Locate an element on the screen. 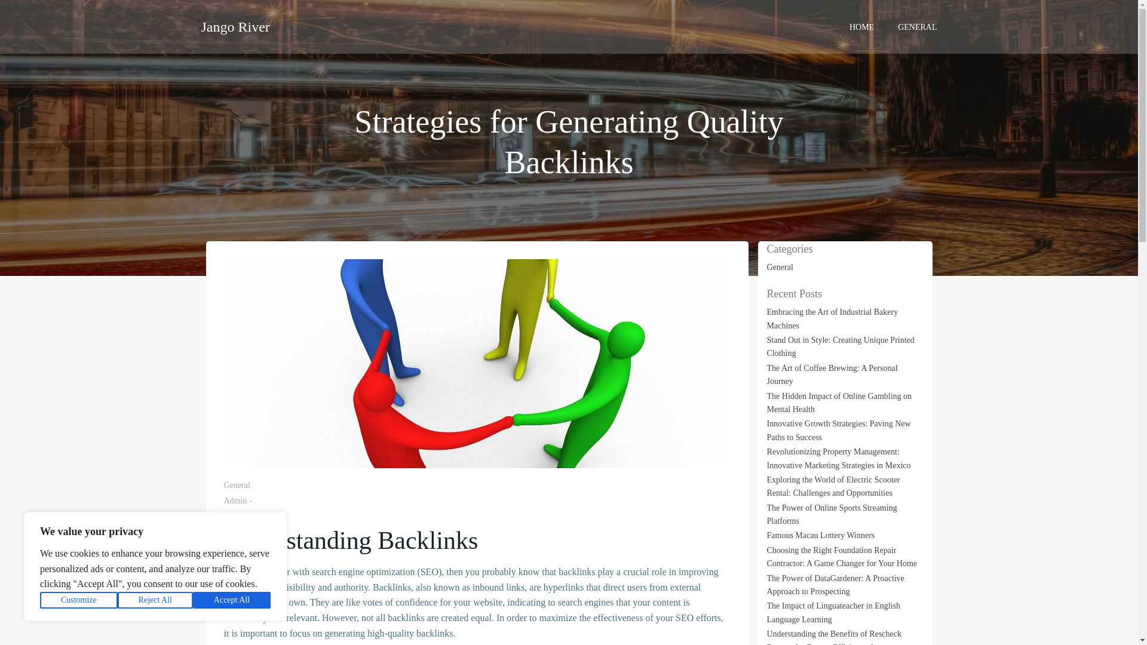  HOME is located at coordinates (861, 26).